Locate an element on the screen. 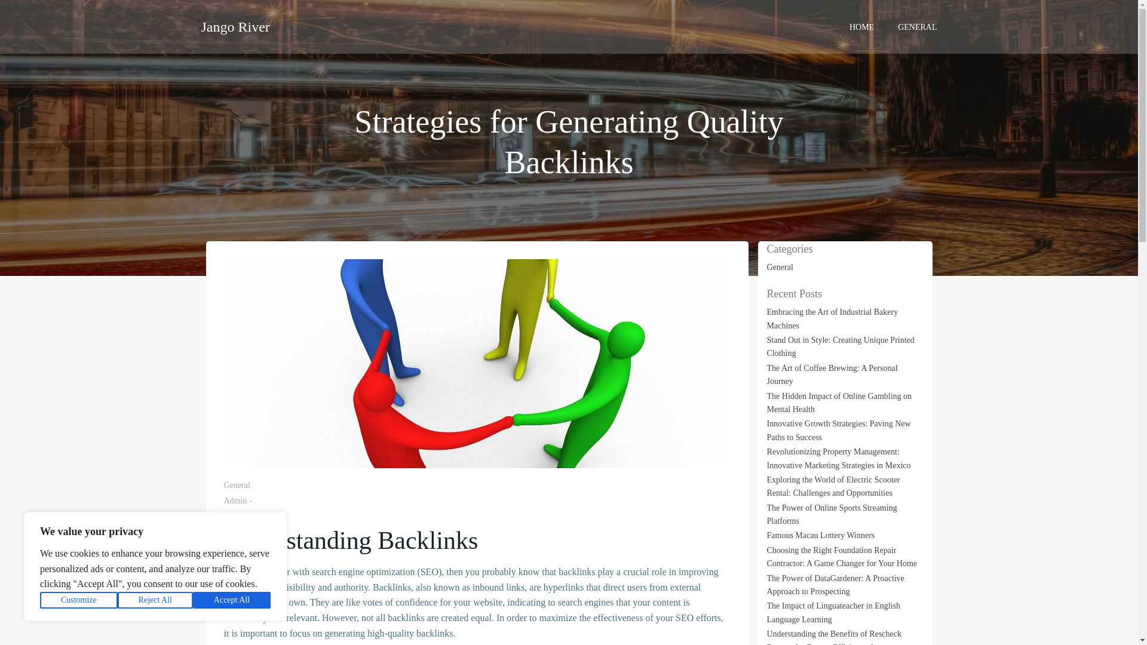  HOME is located at coordinates (861, 26).